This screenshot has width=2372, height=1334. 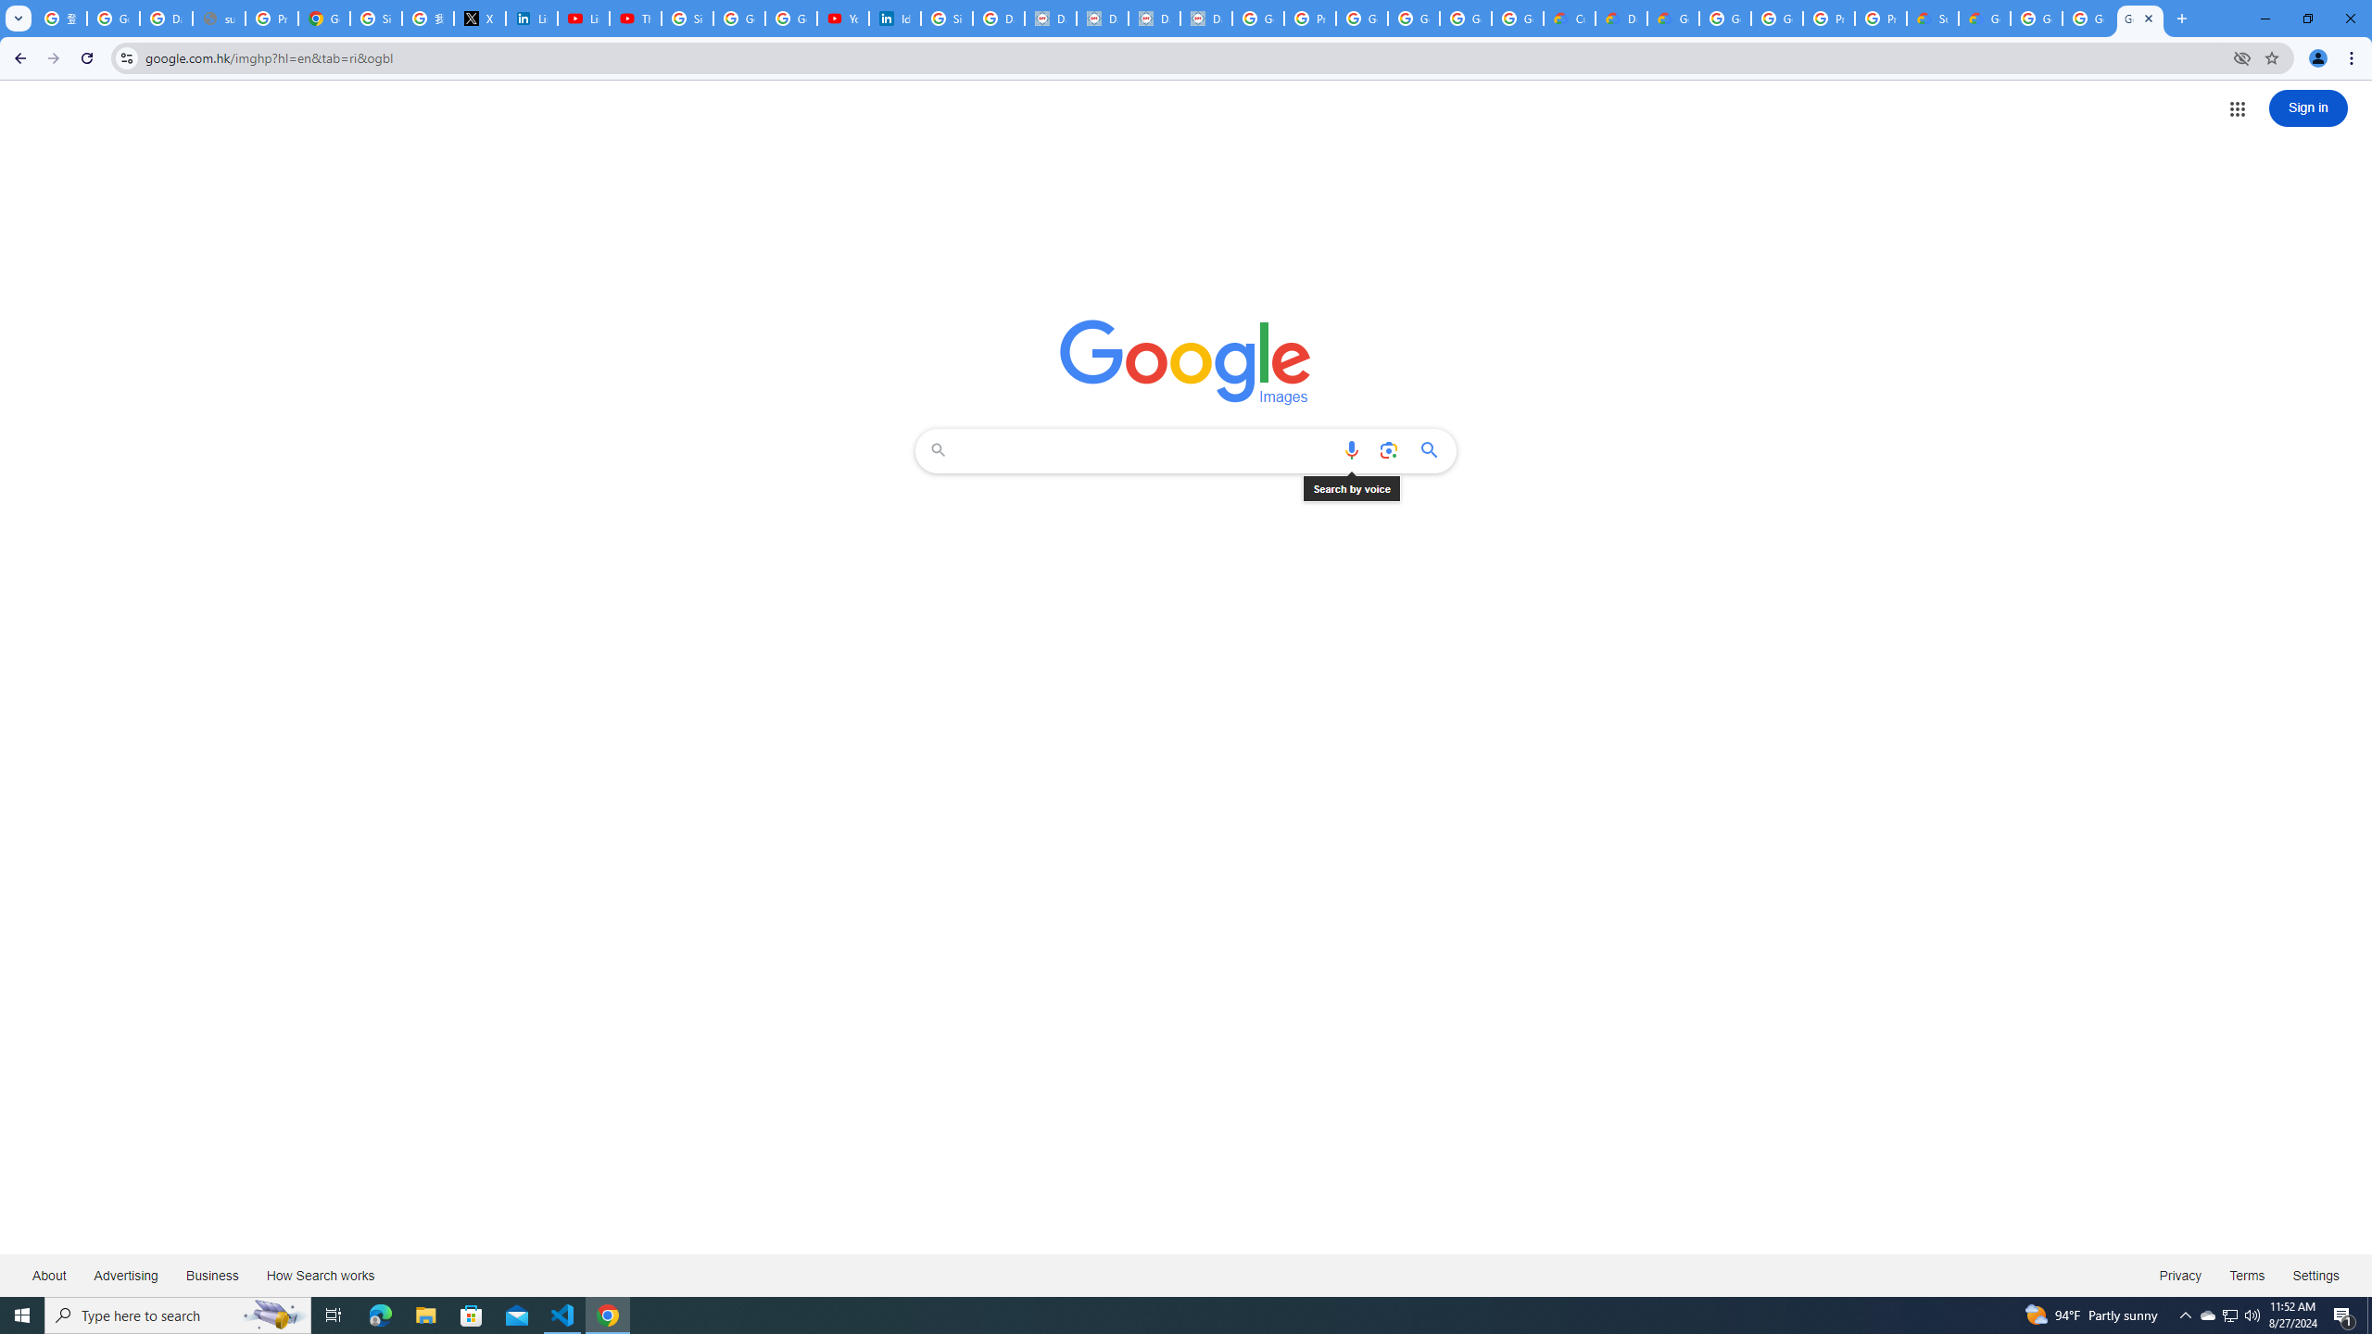 I want to click on Privacy, so click(x=2179, y=1275).